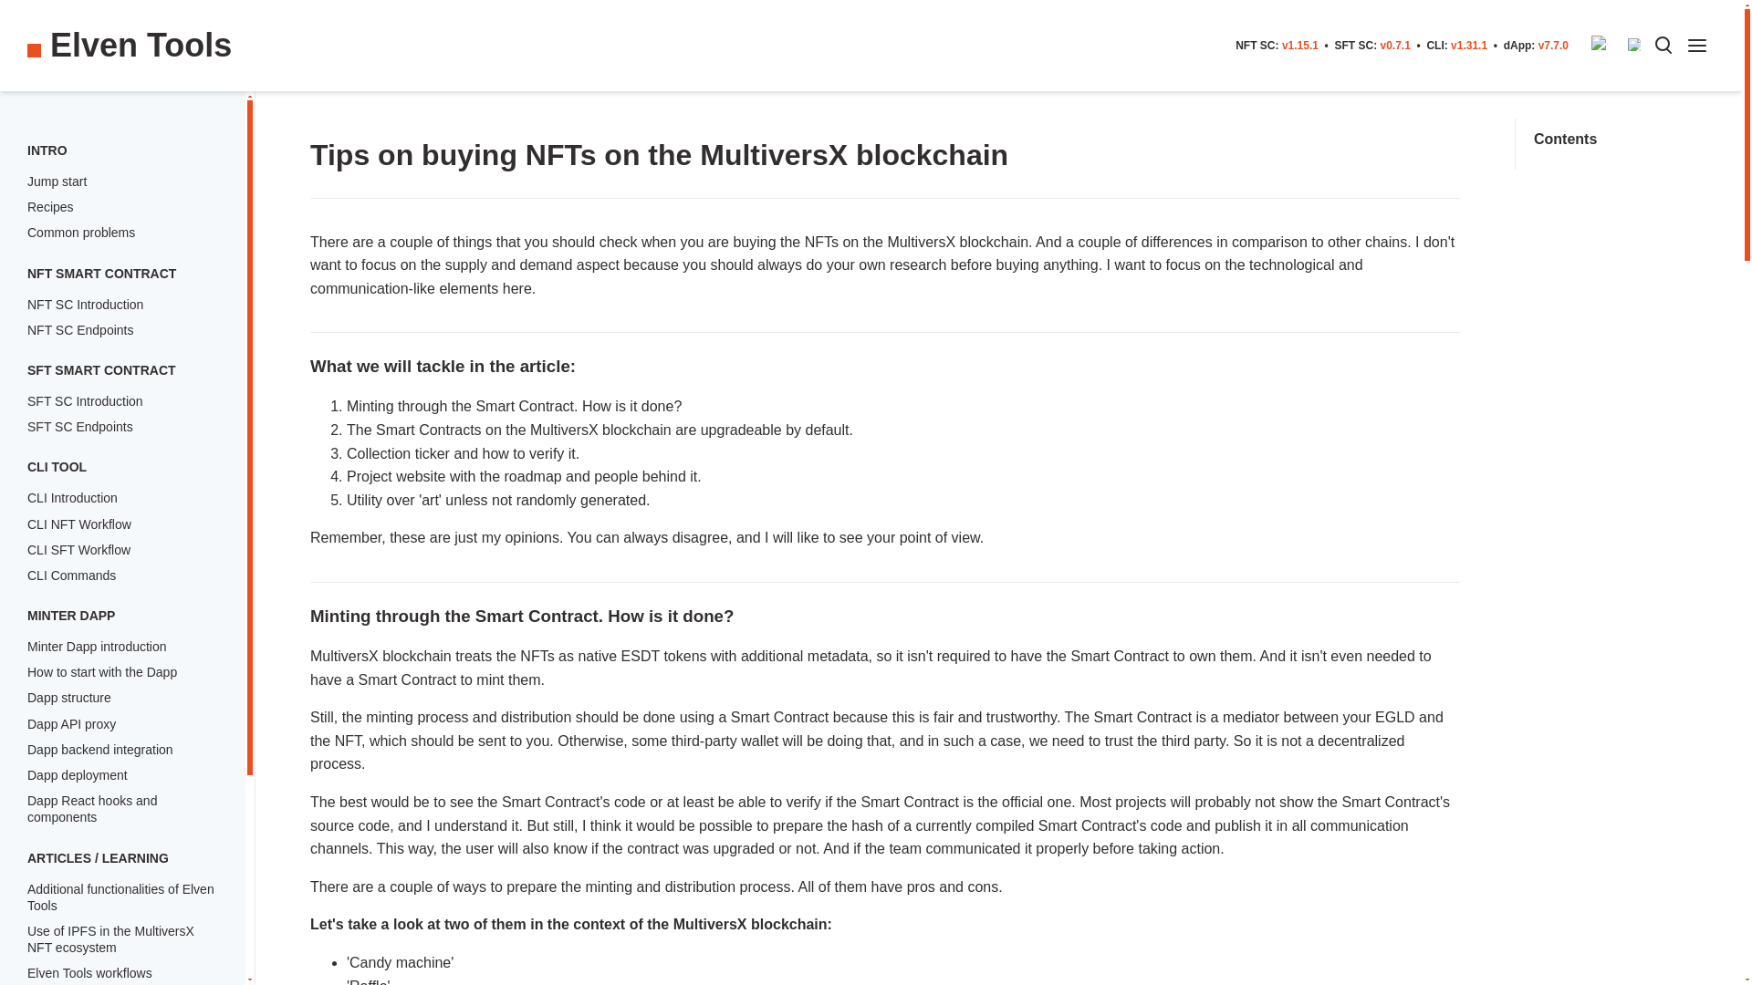 The image size is (1752, 985). Describe the element at coordinates (80, 233) in the screenshot. I see `Common problems` at that location.